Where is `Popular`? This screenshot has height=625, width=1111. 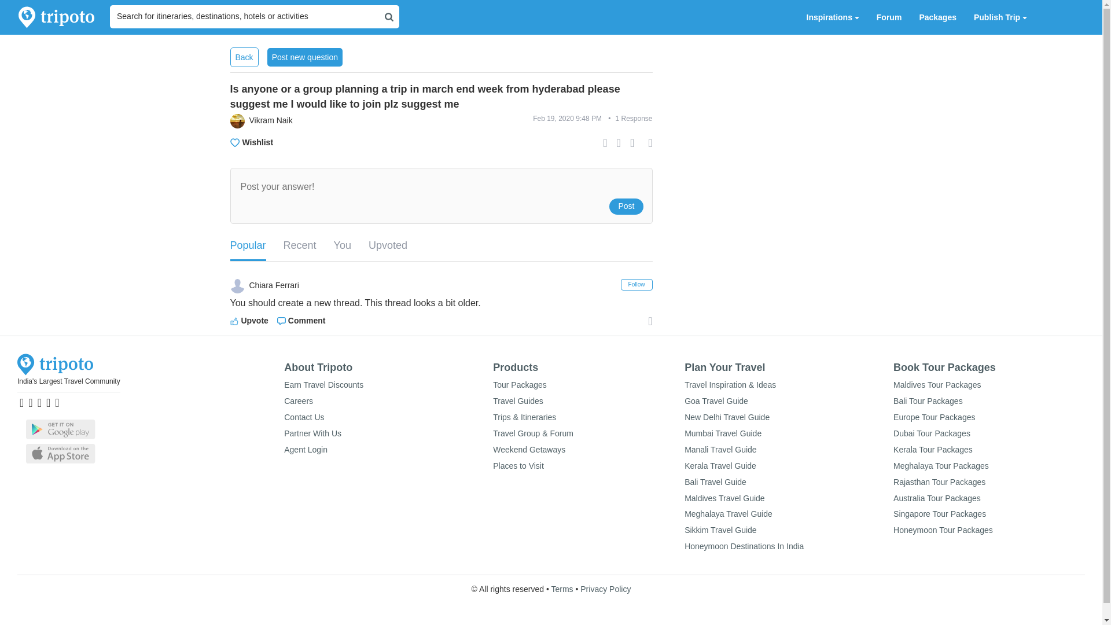
Popular is located at coordinates (248, 247).